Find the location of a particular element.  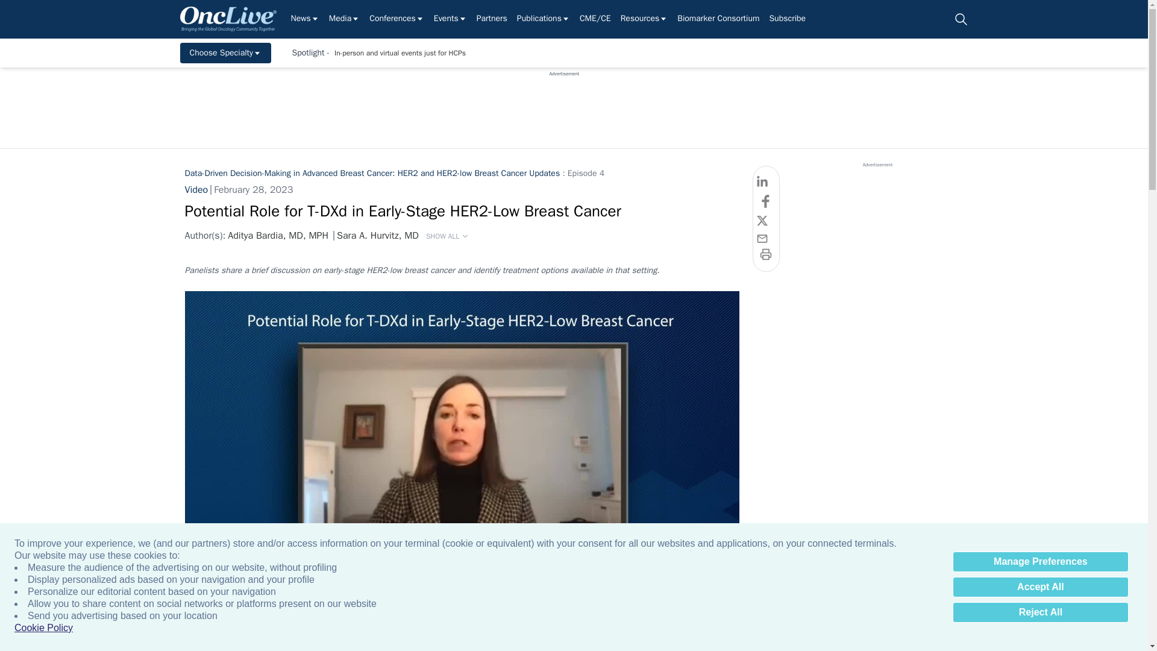

Playback Rate is located at coordinates (703, 593).